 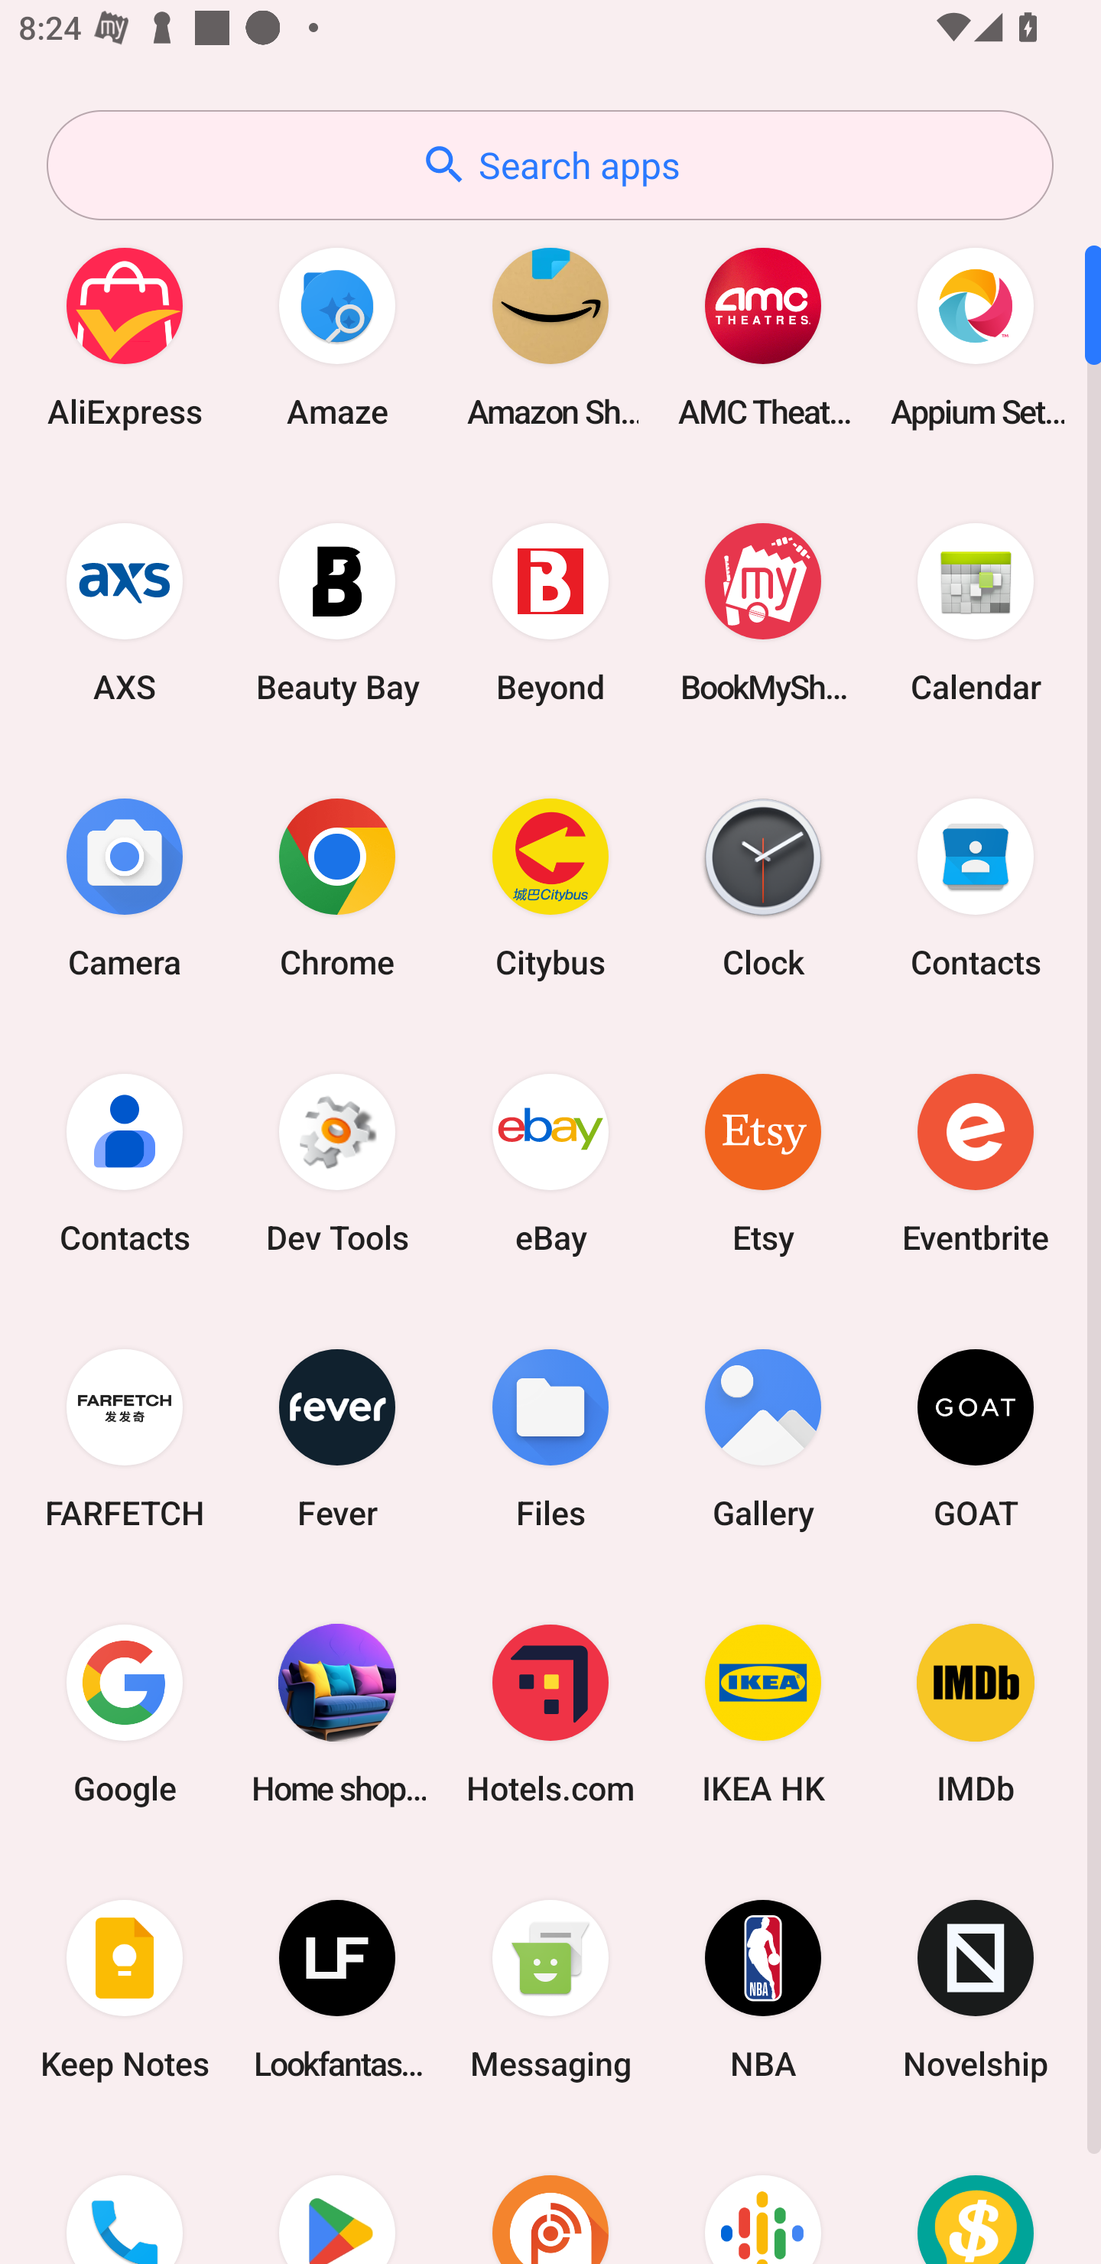 What do you see at coordinates (550, 612) in the screenshot?
I see `Beyond` at bounding box center [550, 612].